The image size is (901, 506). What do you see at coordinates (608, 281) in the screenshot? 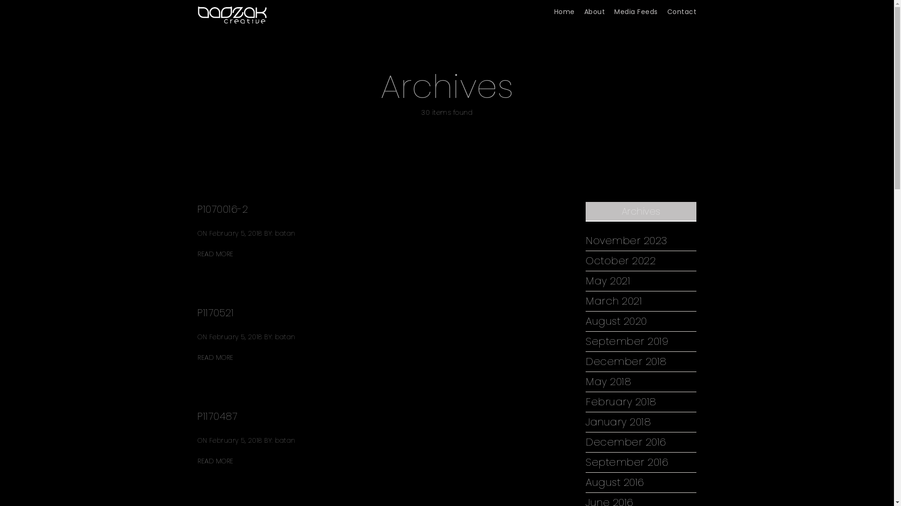
I see `May 2021` at bounding box center [608, 281].